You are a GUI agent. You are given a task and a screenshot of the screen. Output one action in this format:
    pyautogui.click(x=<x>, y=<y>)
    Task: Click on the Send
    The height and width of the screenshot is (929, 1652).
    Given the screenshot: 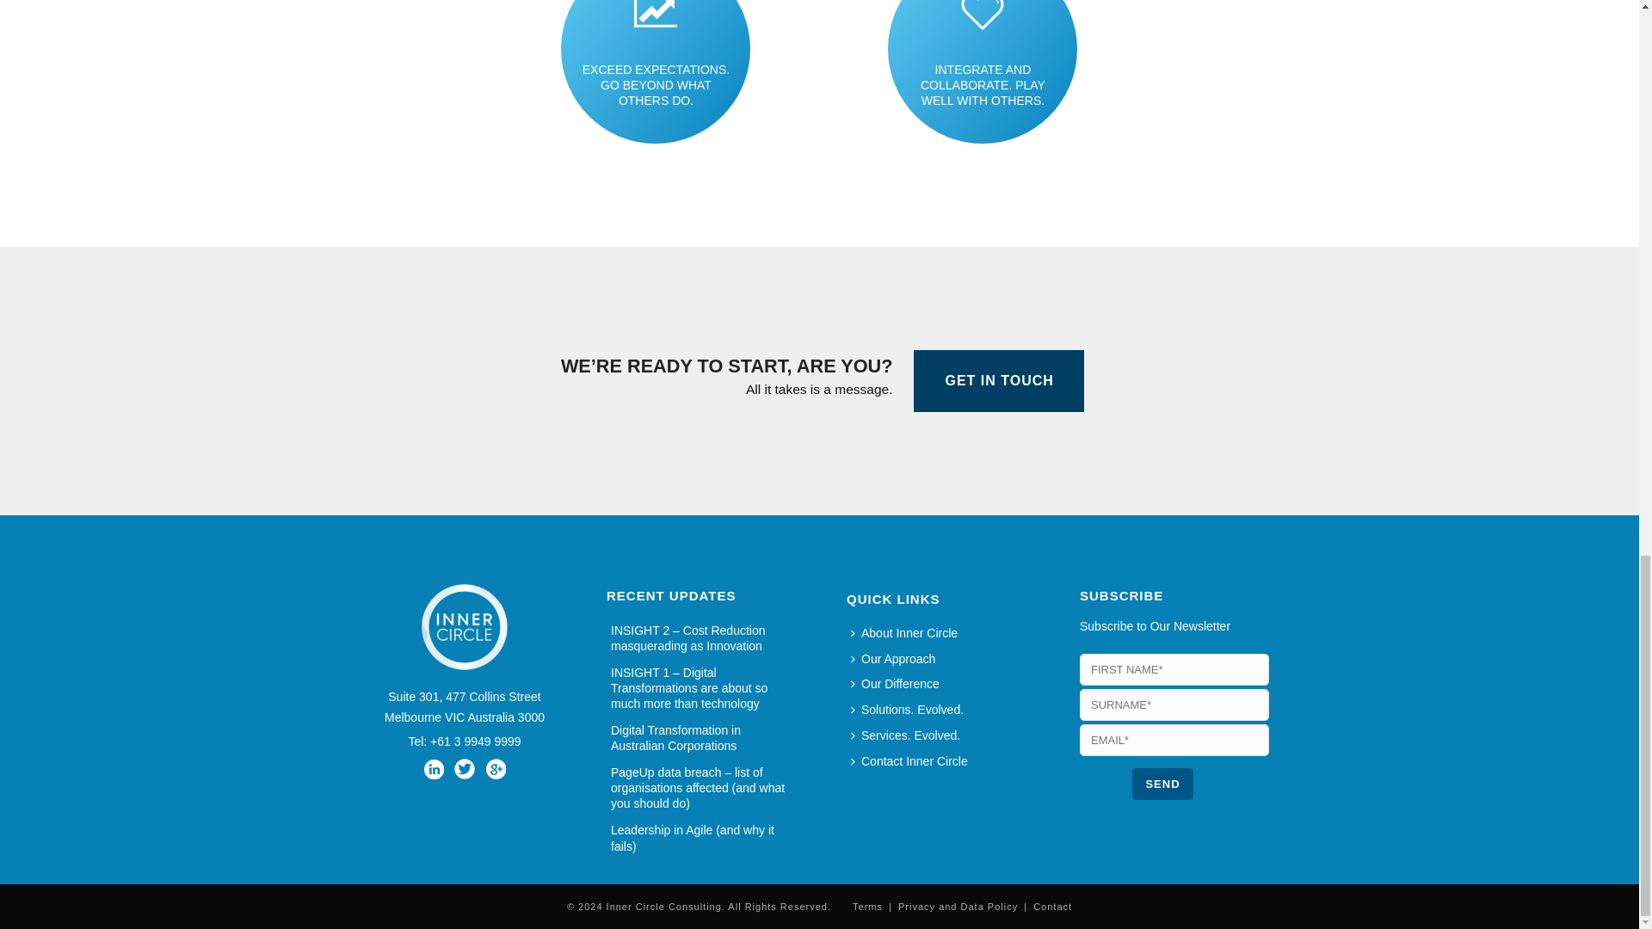 What is the action you would take?
    pyautogui.click(x=1162, y=784)
    